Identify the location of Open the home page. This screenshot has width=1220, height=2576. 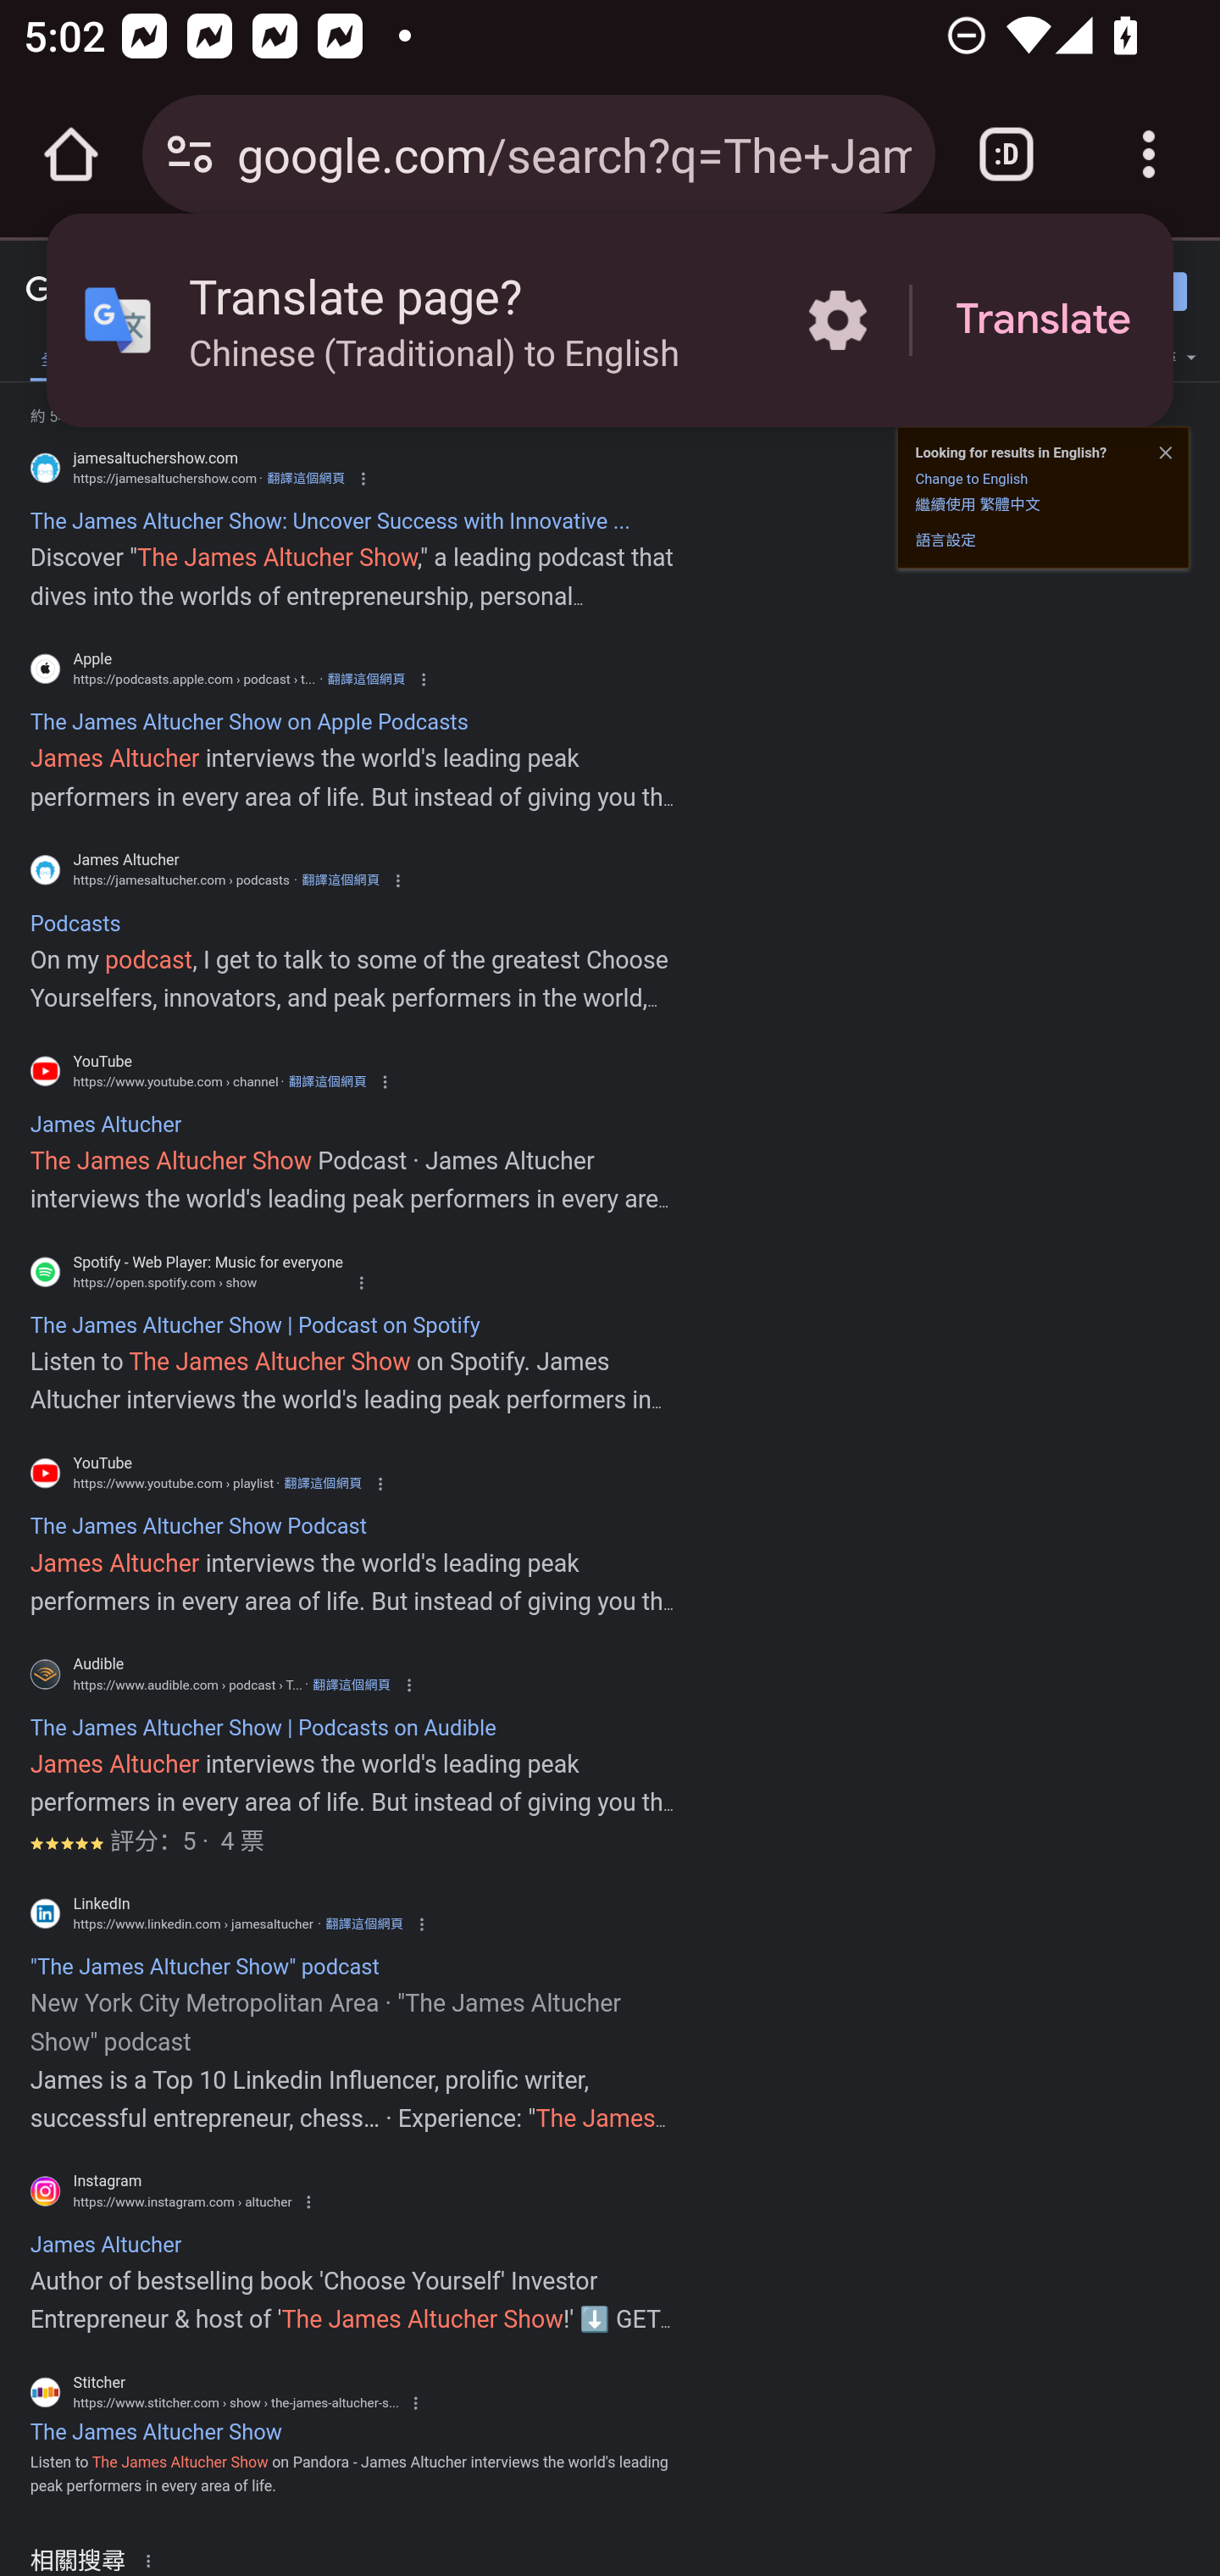
(71, 154).